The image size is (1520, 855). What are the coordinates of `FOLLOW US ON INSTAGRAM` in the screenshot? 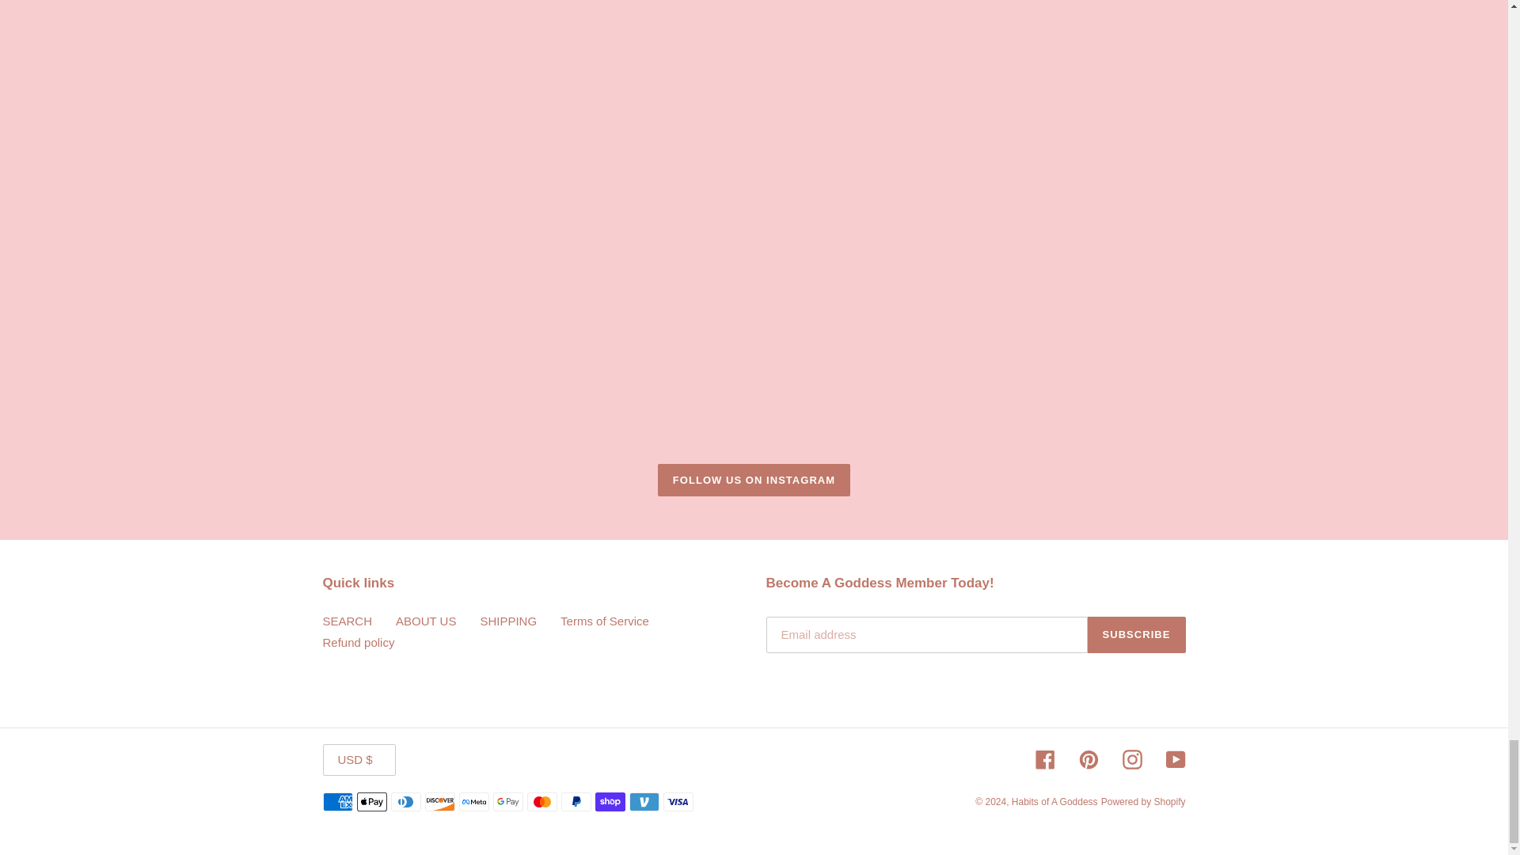 It's located at (754, 480).